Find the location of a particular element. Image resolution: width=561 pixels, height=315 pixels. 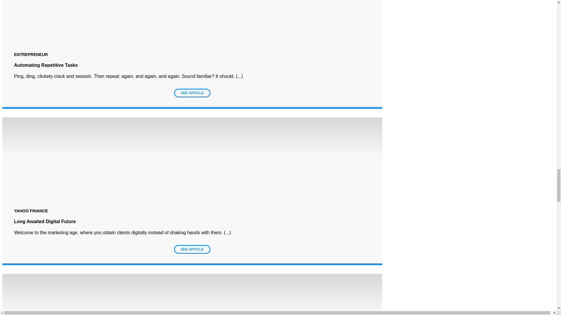

SEE ARTICLE is located at coordinates (192, 93).